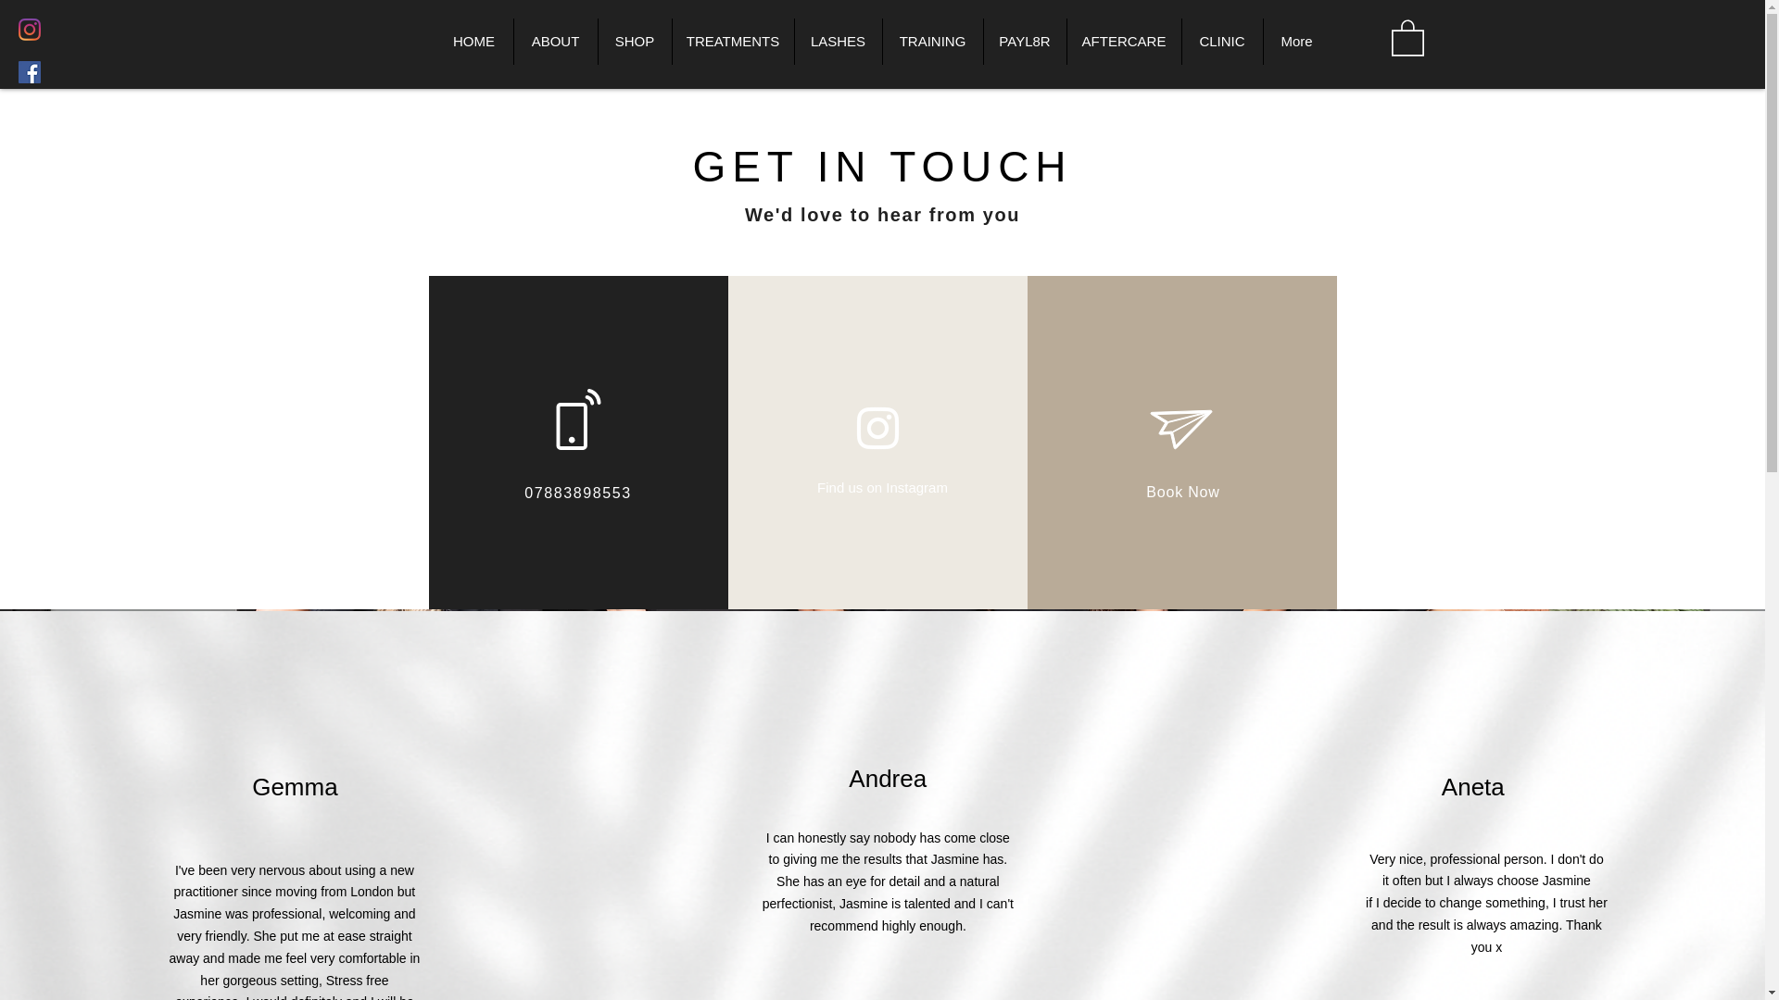 The width and height of the screenshot is (1779, 1000). I want to click on TRAINING, so click(932, 42).